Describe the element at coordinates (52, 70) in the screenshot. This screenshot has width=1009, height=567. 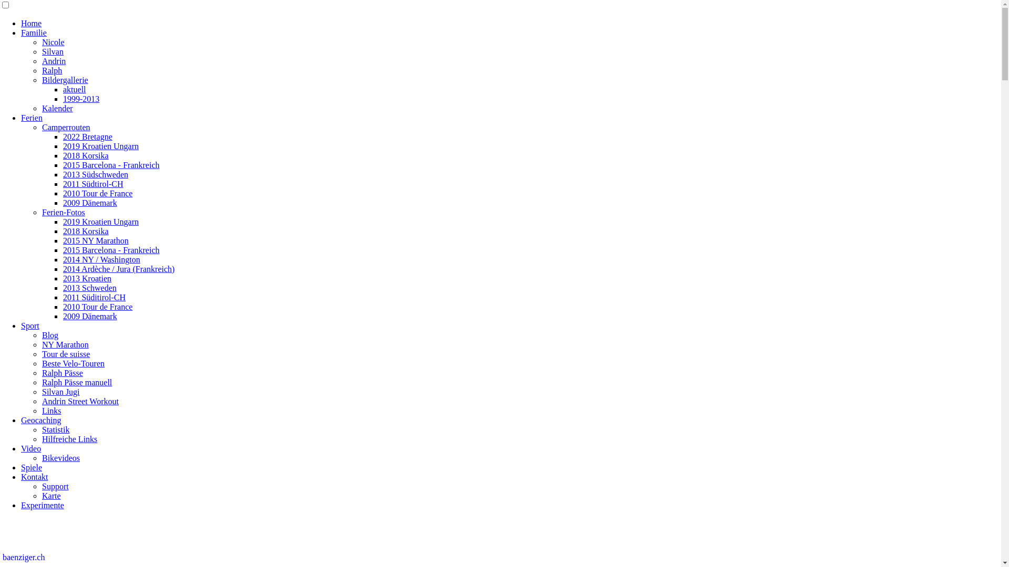
I see `Ralph` at that location.